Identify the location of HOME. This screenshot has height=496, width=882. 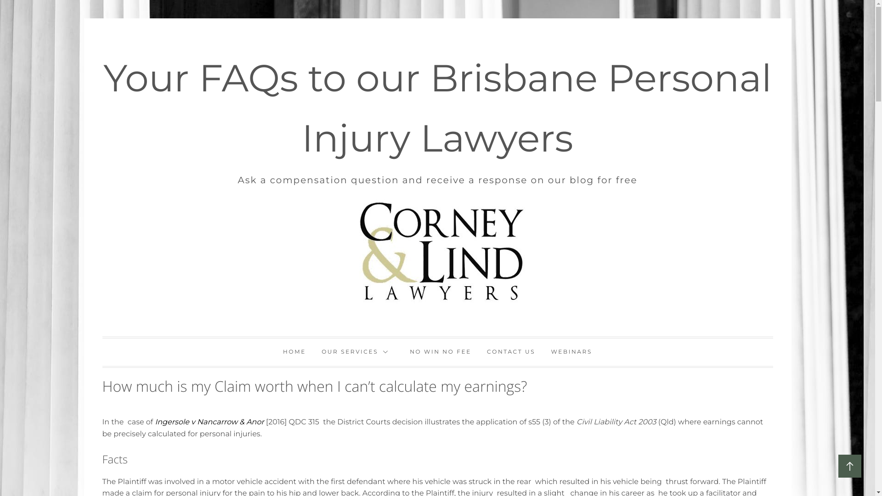
(294, 352).